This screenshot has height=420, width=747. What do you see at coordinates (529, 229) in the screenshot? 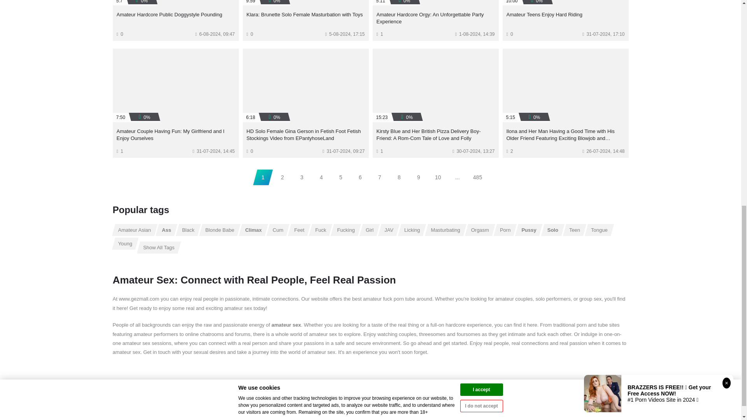
I see `Publication found: 802` at bounding box center [529, 229].